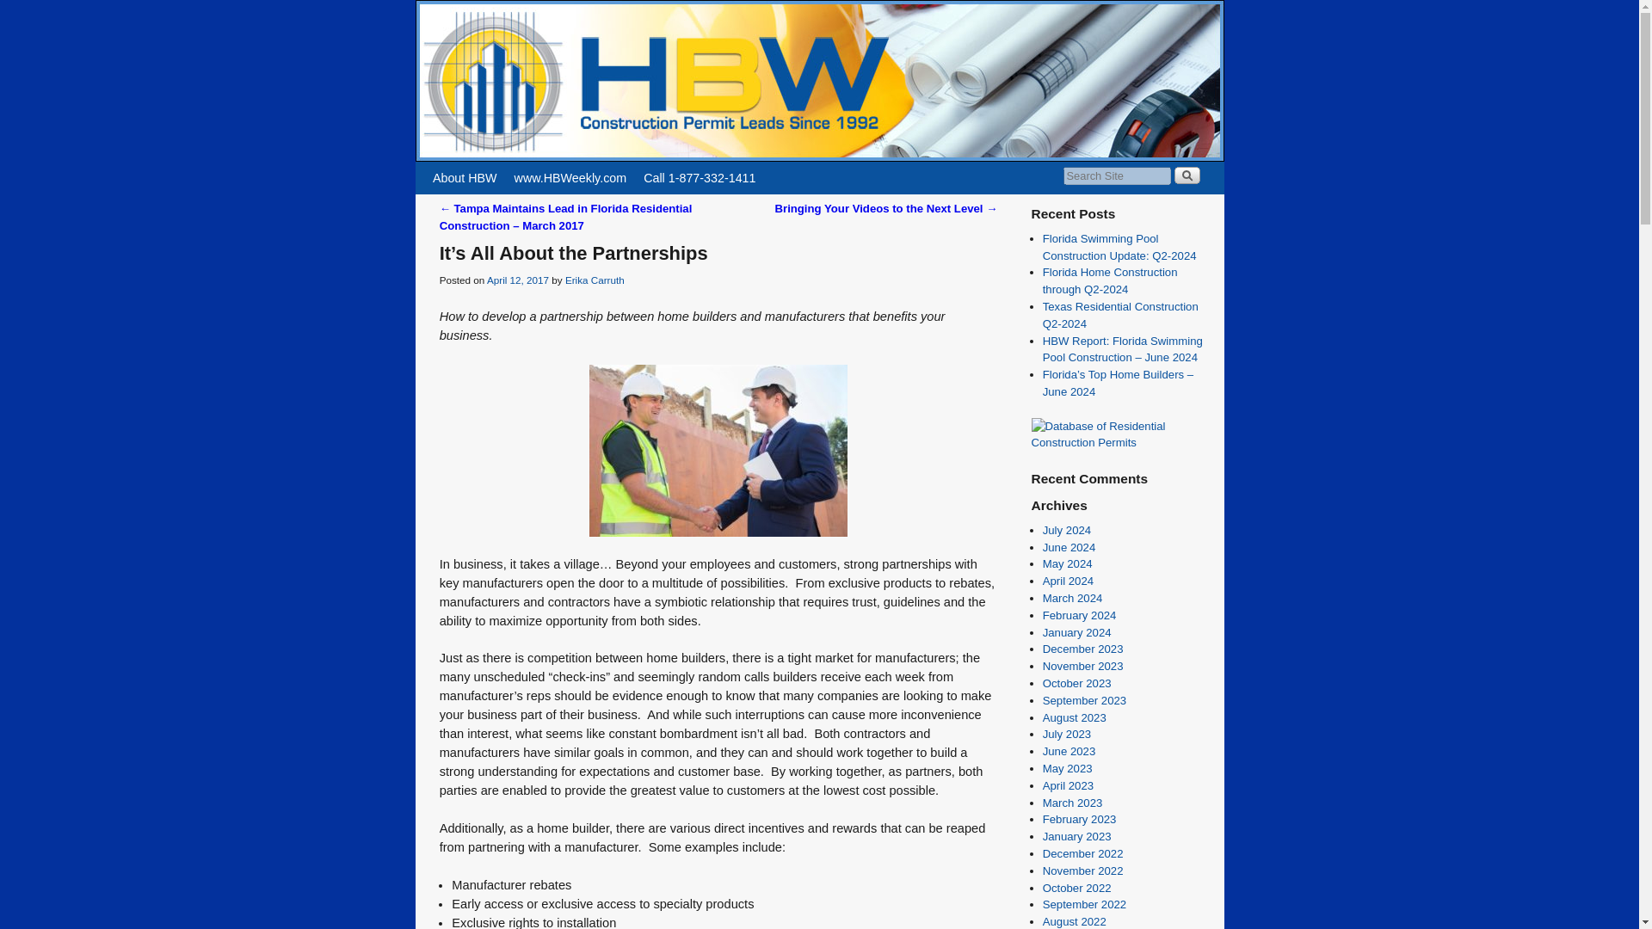 This screenshot has height=929, width=1652. I want to click on 8:40 pm, so click(518, 279).